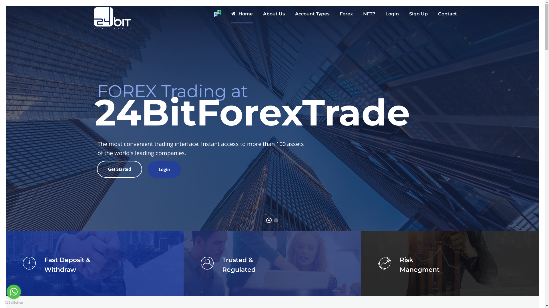 This screenshot has height=308, width=549. What do you see at coordinates (346, 17) in the screenshot?
I see `Forex` at bounding box center [346, 17].